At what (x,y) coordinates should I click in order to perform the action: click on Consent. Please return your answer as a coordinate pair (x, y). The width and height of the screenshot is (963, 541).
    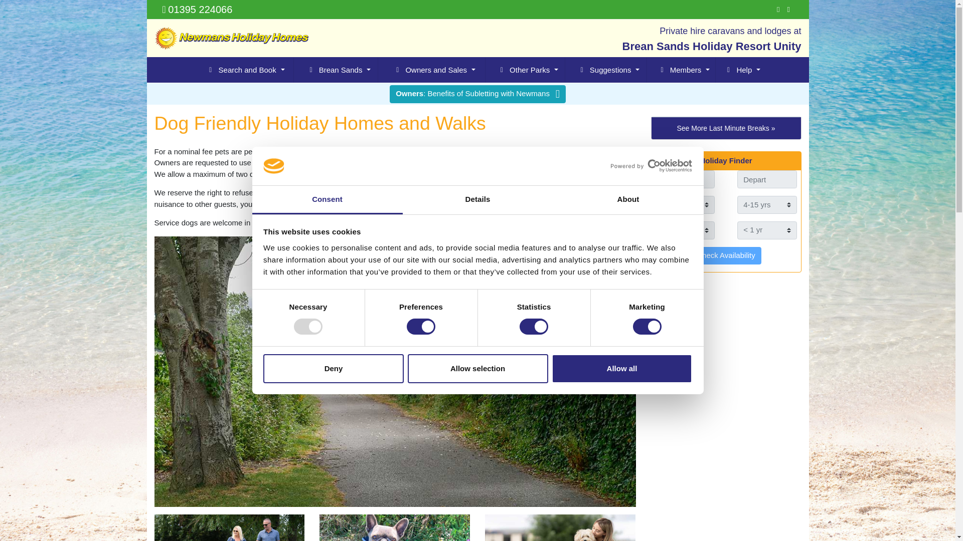
    Looking at the image, I should click on (327, 200).